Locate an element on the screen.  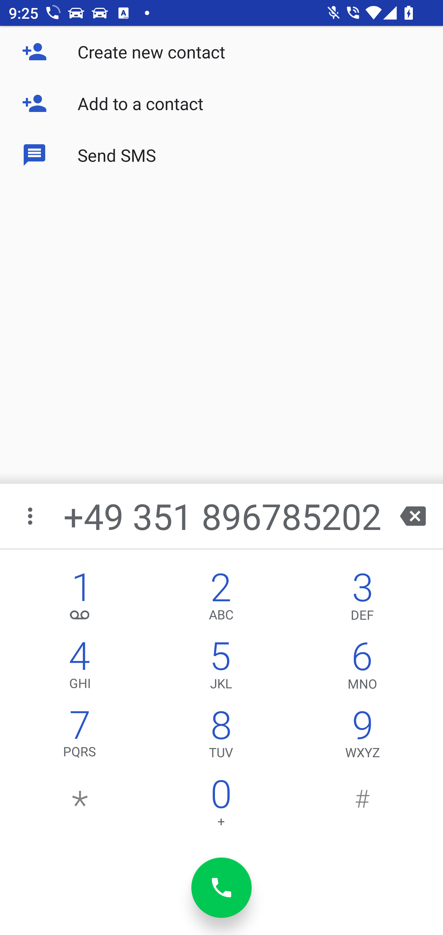
3,DEF 3 DEF is located at coordinates (362, 599).